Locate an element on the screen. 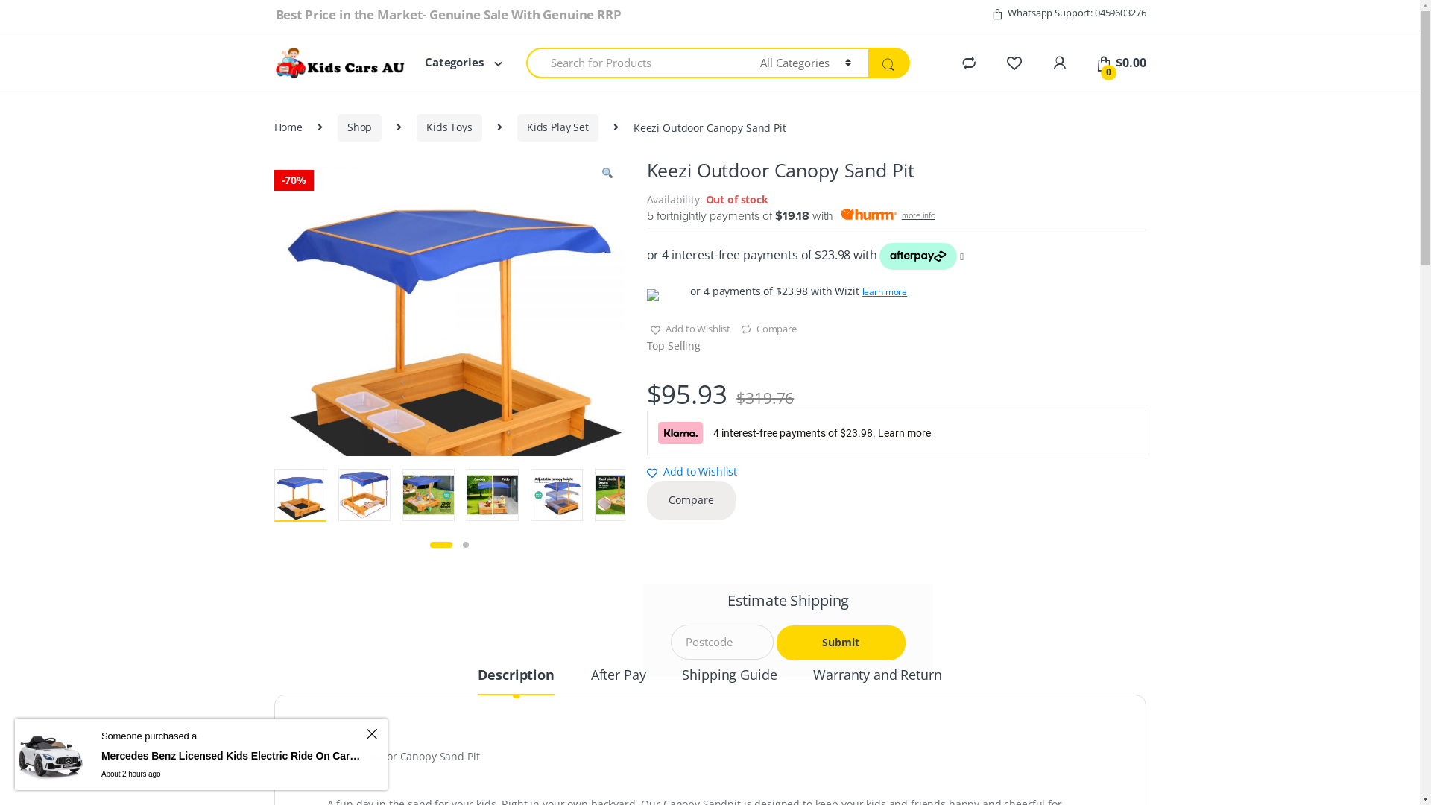 Image resolution: width=1431 pixels, height=805 pixels. Compare is located at coordinates (768, 325).